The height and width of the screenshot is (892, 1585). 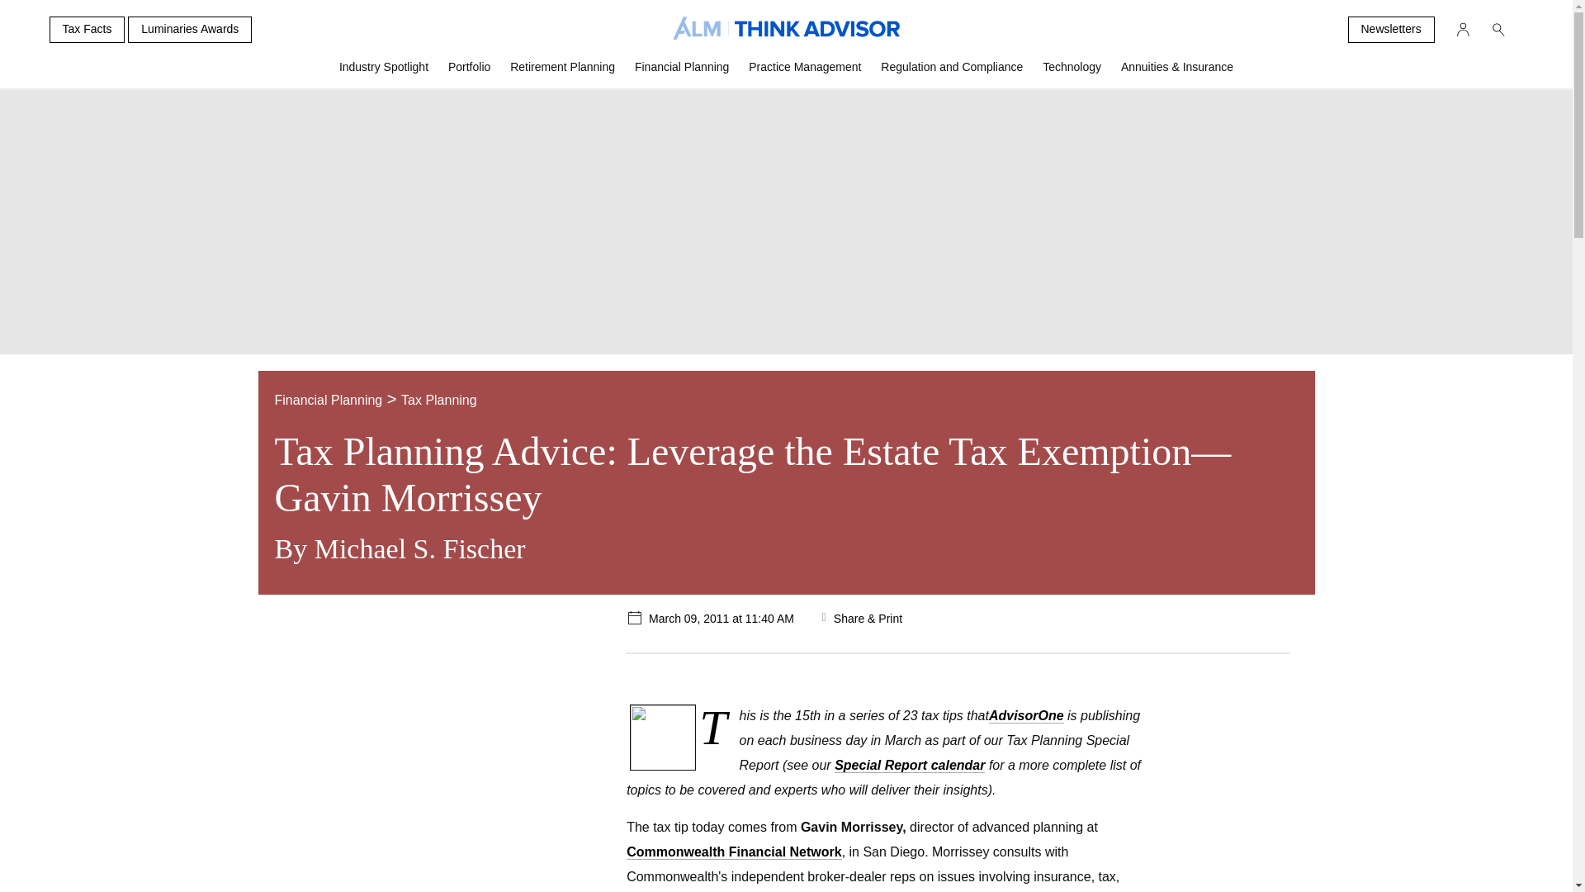 I want to click on Luminaries Awards, so click(x=190, y=30).